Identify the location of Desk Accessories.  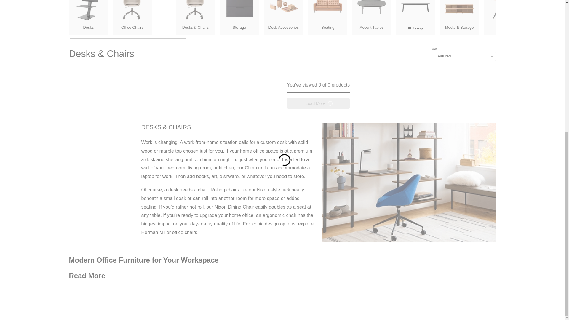
(284, 17).